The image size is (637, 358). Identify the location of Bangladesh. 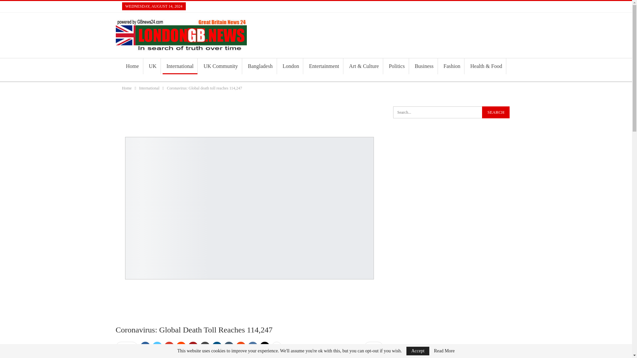
(260, 66).